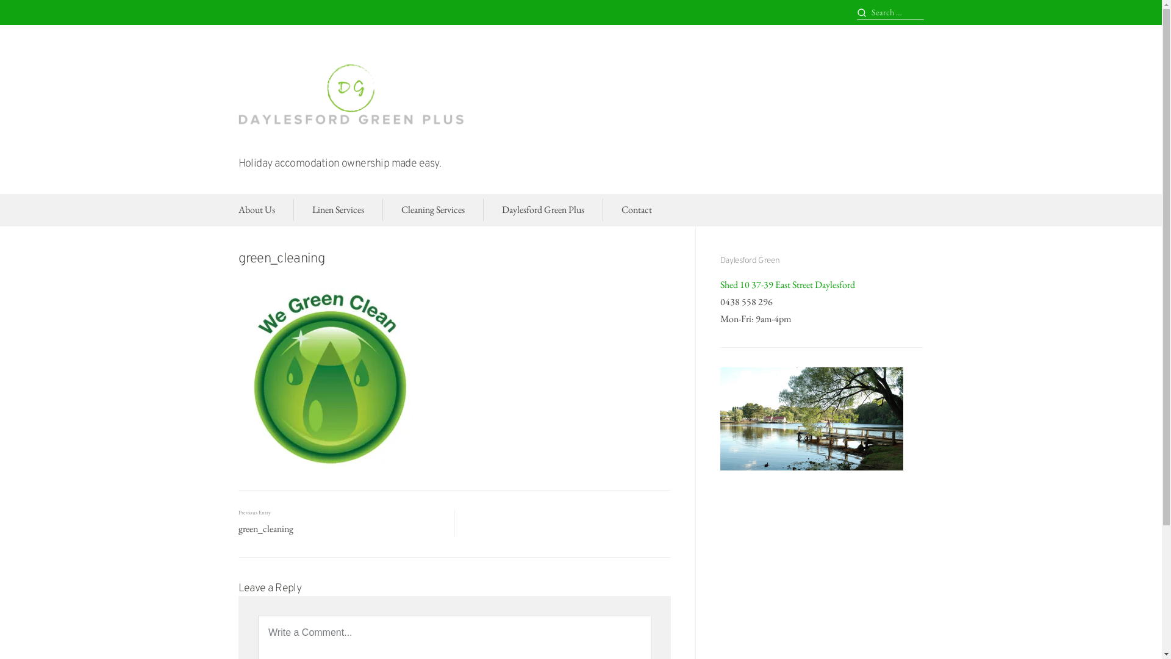 The width and height of the screenshot is (1171, 659). What do you see at coordinates (788, 284) in the screenshot?
I see `Shed 10 37-39 East Street Daylesford` at bounding box center [788, 284].